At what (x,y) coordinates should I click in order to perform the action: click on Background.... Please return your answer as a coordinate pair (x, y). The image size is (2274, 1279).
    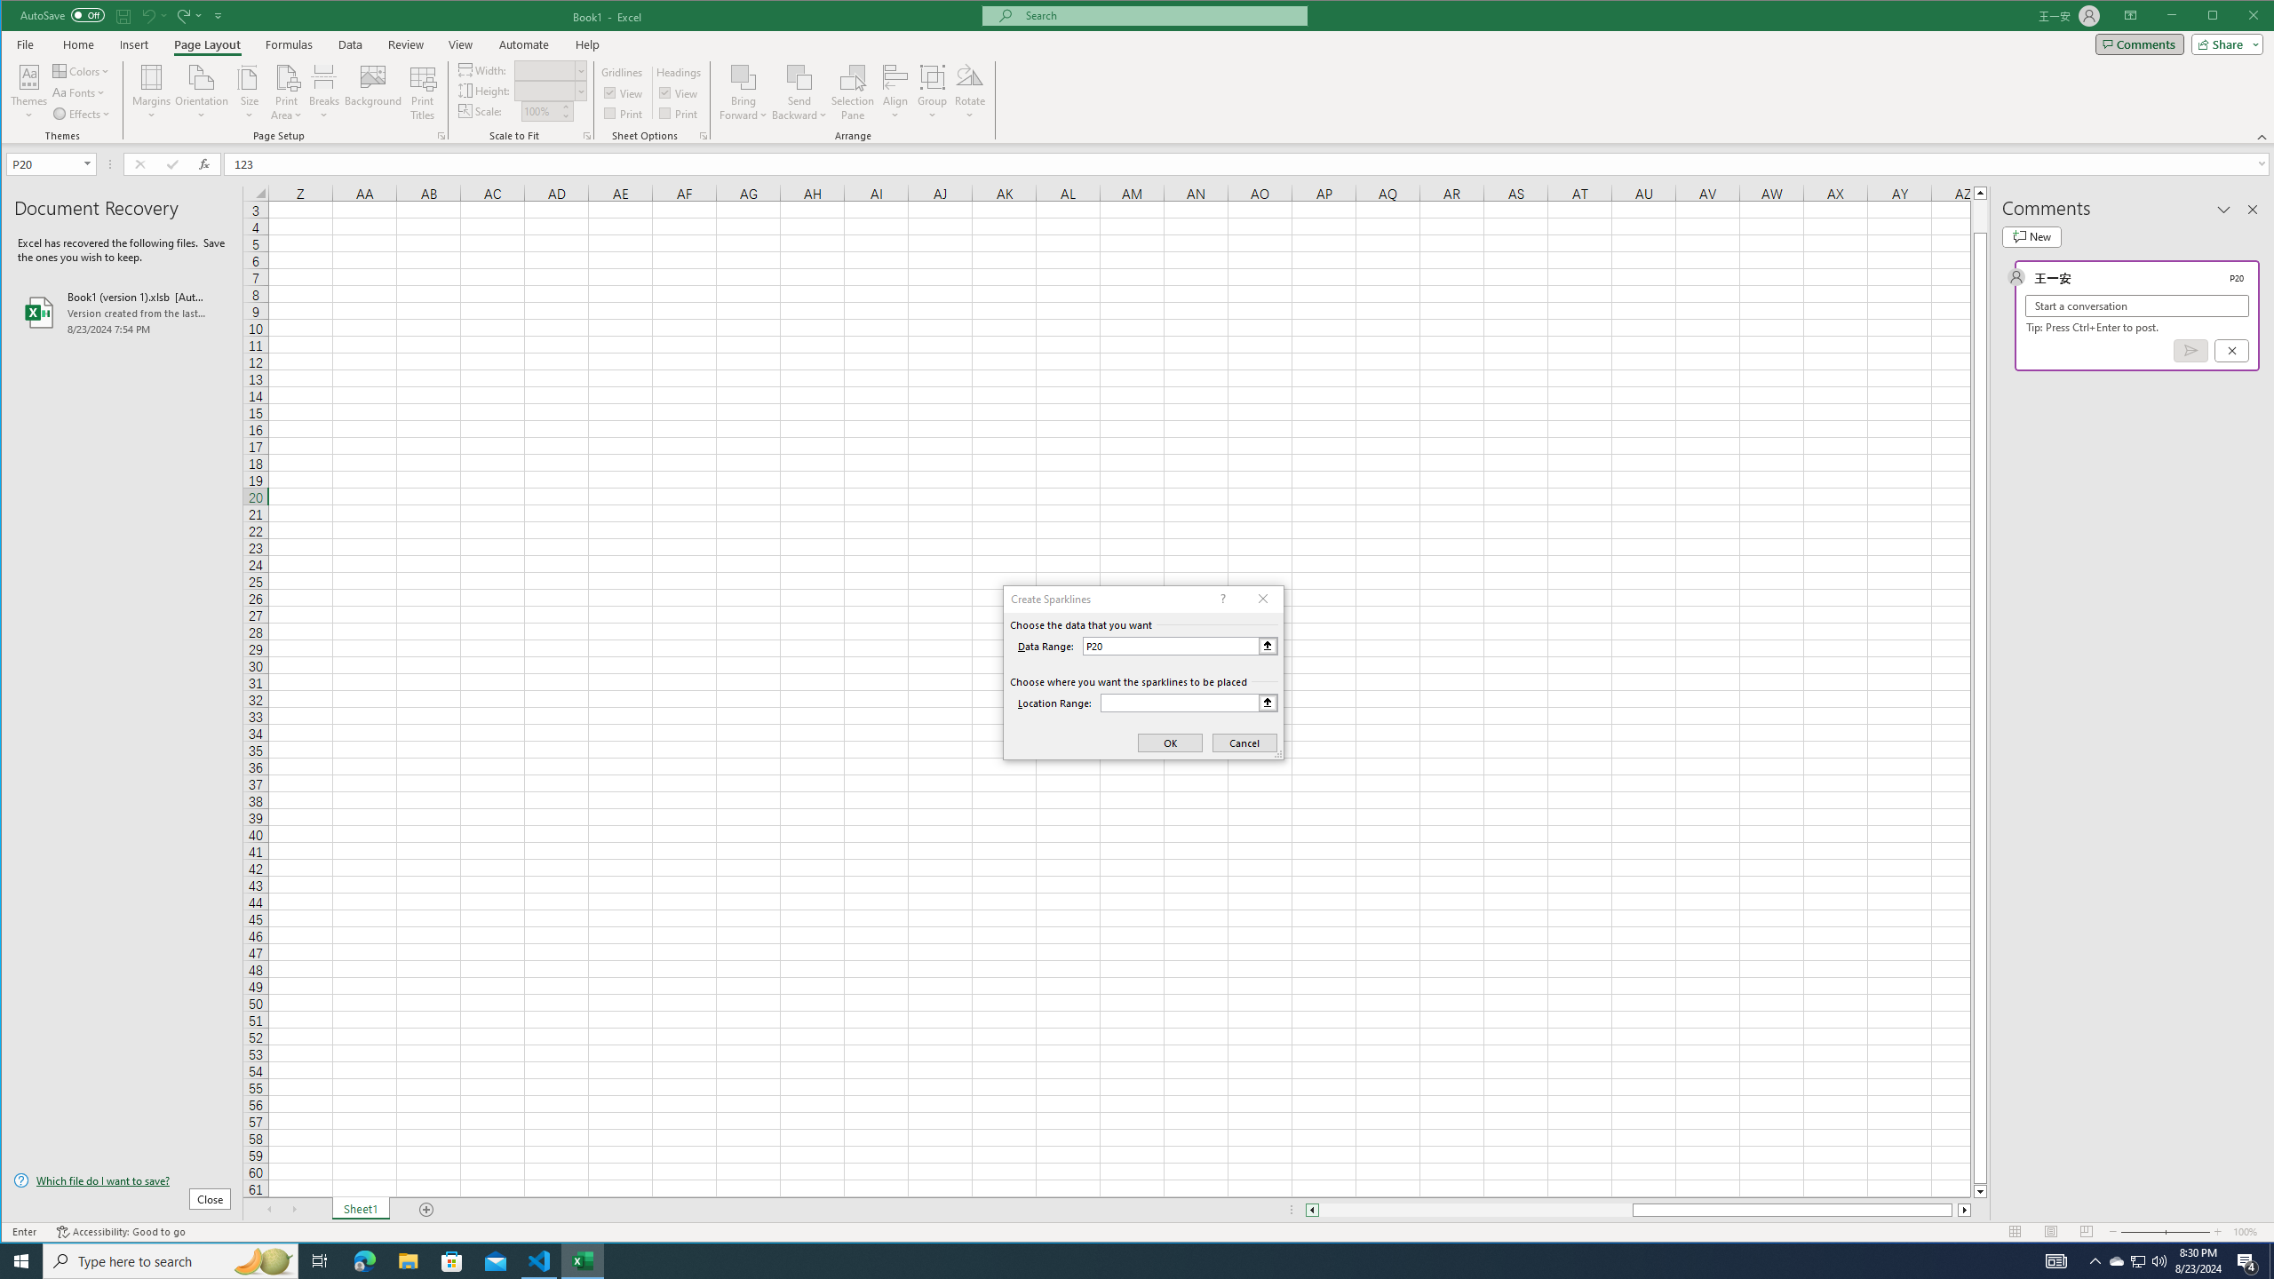
    Looking at the image, I should click on (373, 92).